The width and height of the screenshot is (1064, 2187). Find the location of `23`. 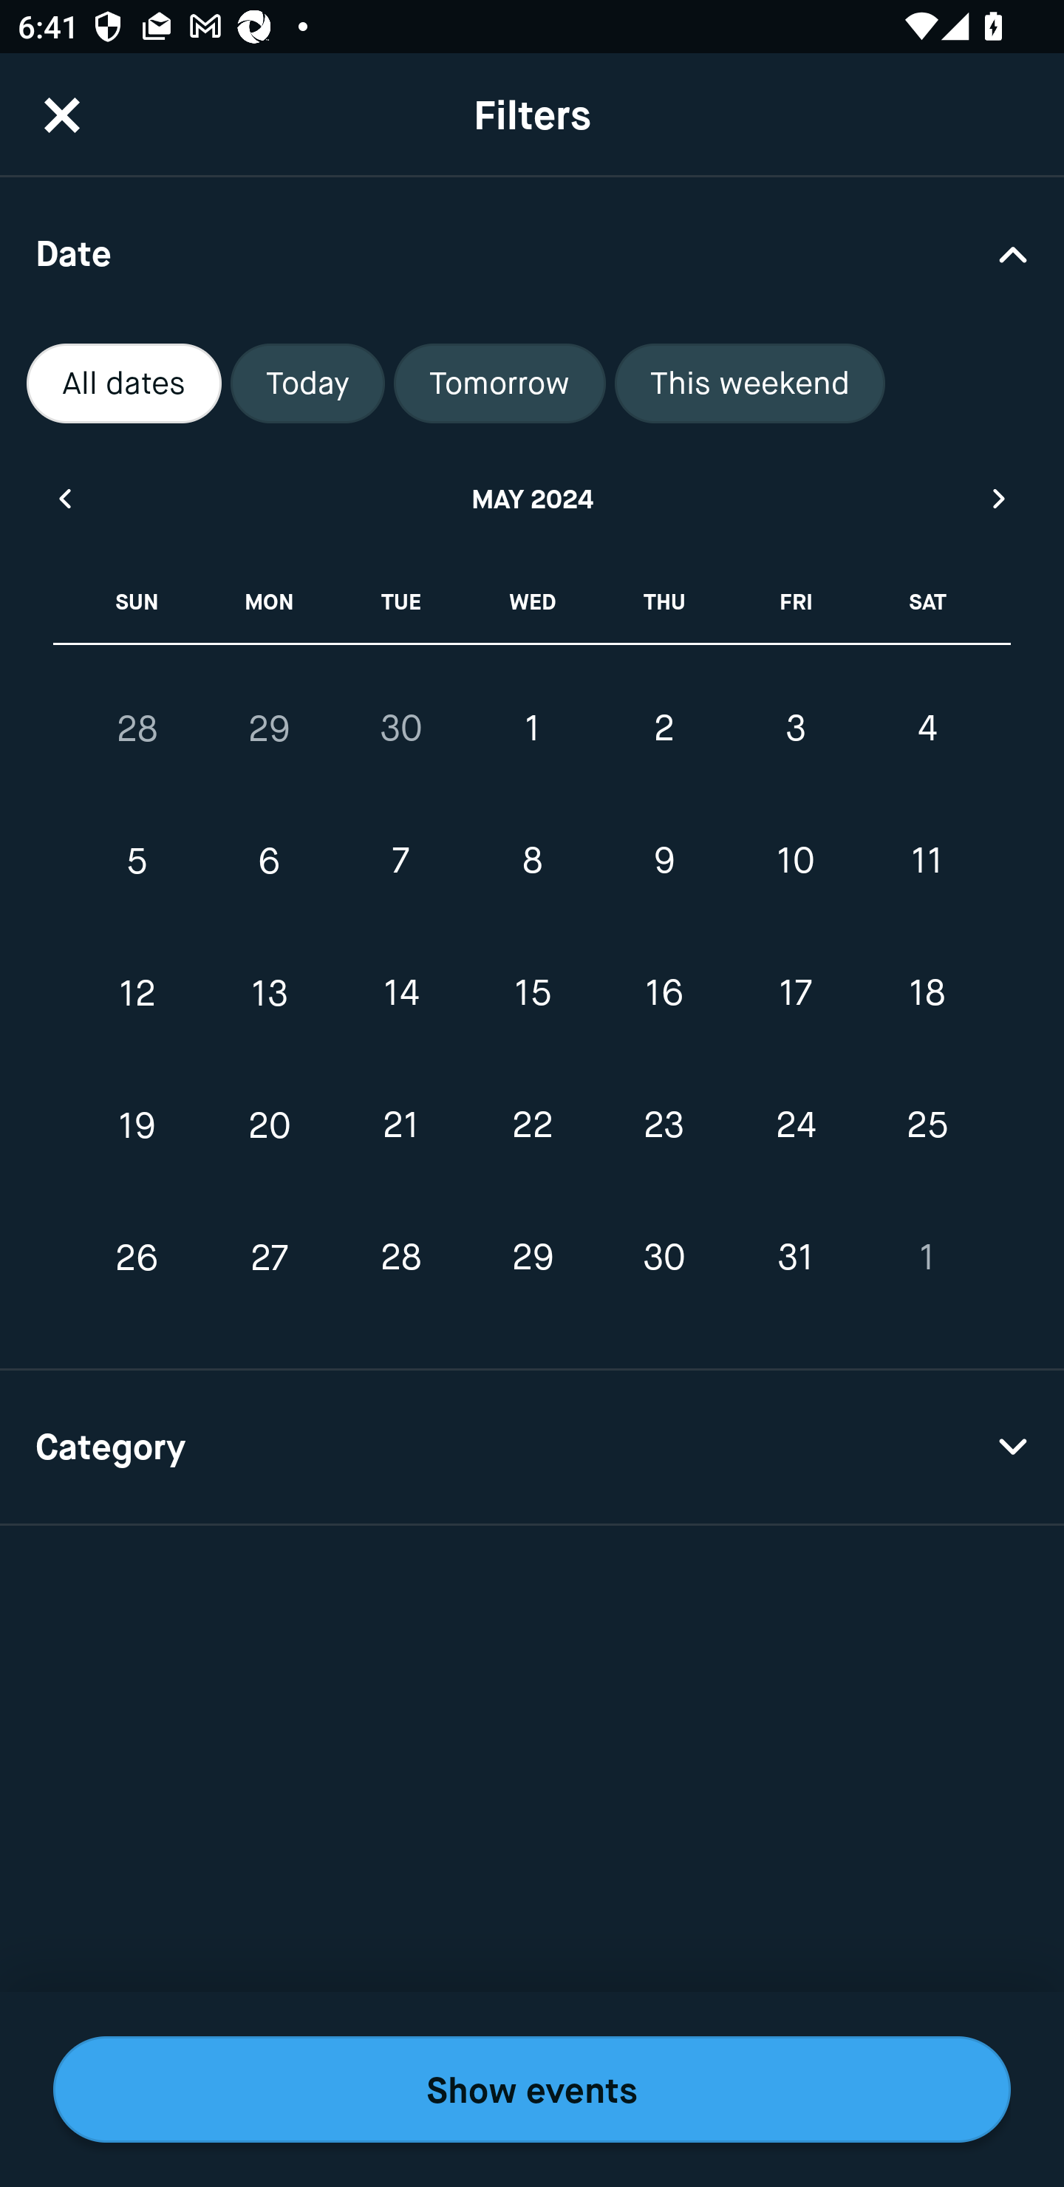

23 is located at coordinates (664, 1125).